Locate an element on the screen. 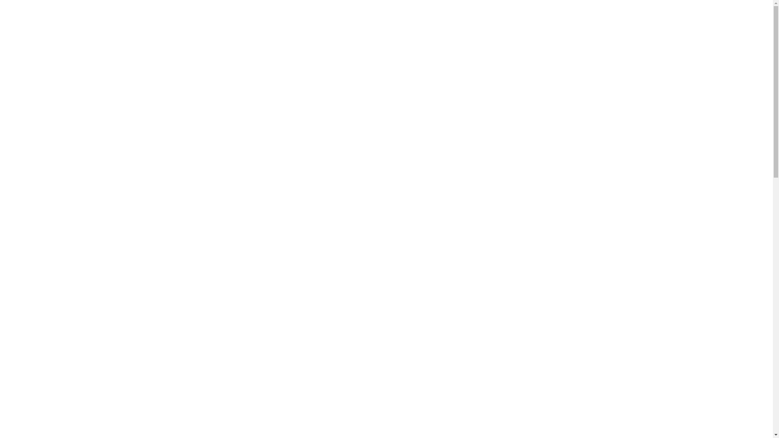 The height and width of the screenshot is (438, 779). Share is located at coordinates (386, 109).